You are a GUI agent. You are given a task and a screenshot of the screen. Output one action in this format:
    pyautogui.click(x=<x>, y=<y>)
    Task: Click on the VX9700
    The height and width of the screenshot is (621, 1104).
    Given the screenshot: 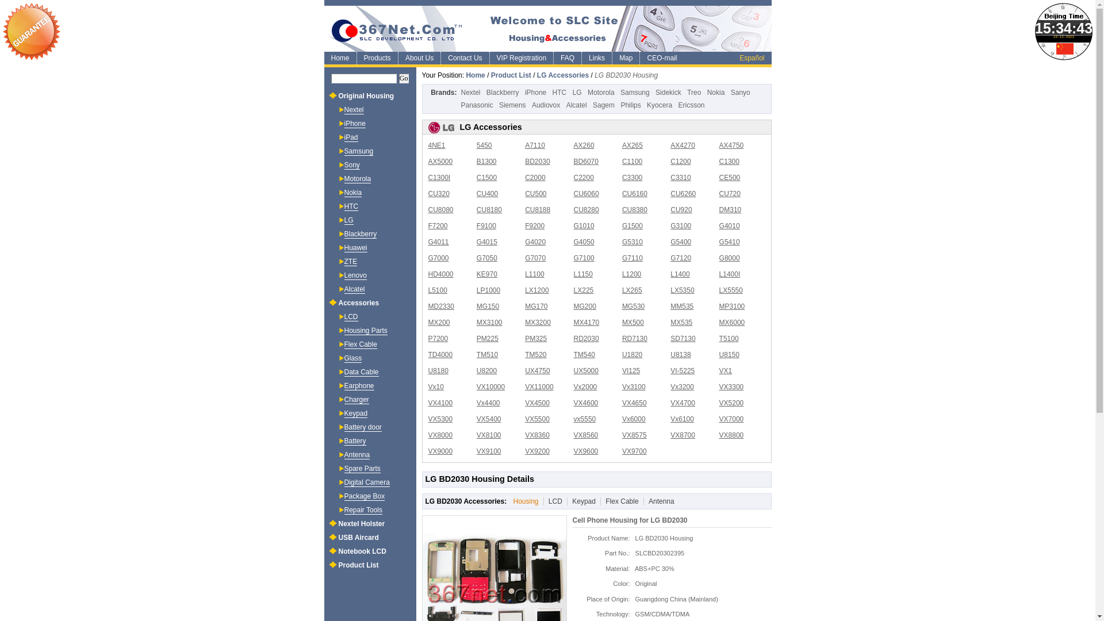 What is the action you would take?
    pyautogui.click(x=635, y=451)
    